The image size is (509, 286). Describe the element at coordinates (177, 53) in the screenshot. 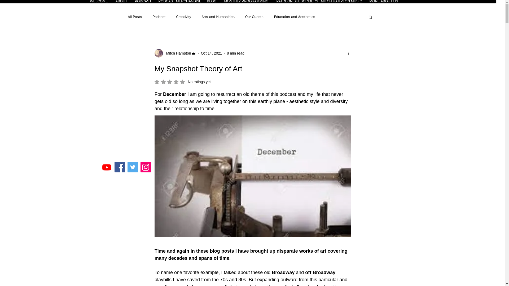

I see `Mitch  Hampton` at that location.